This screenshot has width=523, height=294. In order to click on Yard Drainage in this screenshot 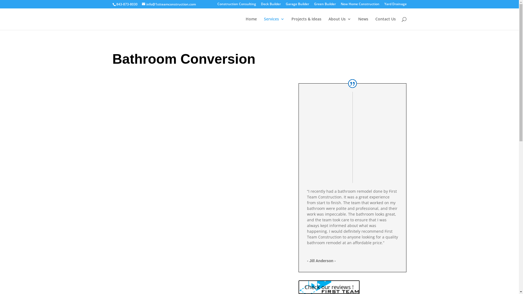, I will do `click(395, 5)`.